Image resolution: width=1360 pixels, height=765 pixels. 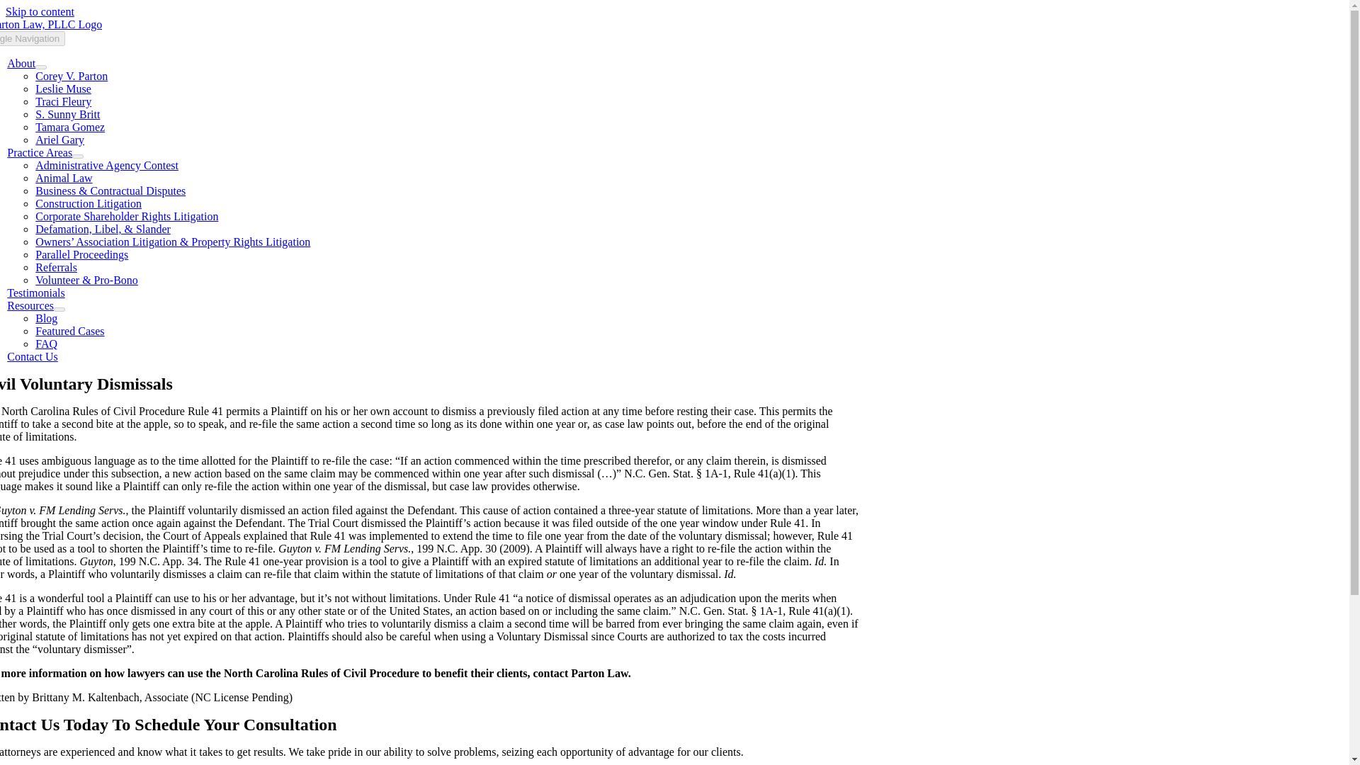 What do you see at coordinates (106, 164) in the screenshot?
I see `Administrative Agency Contest` at bounding box center [106, 164].